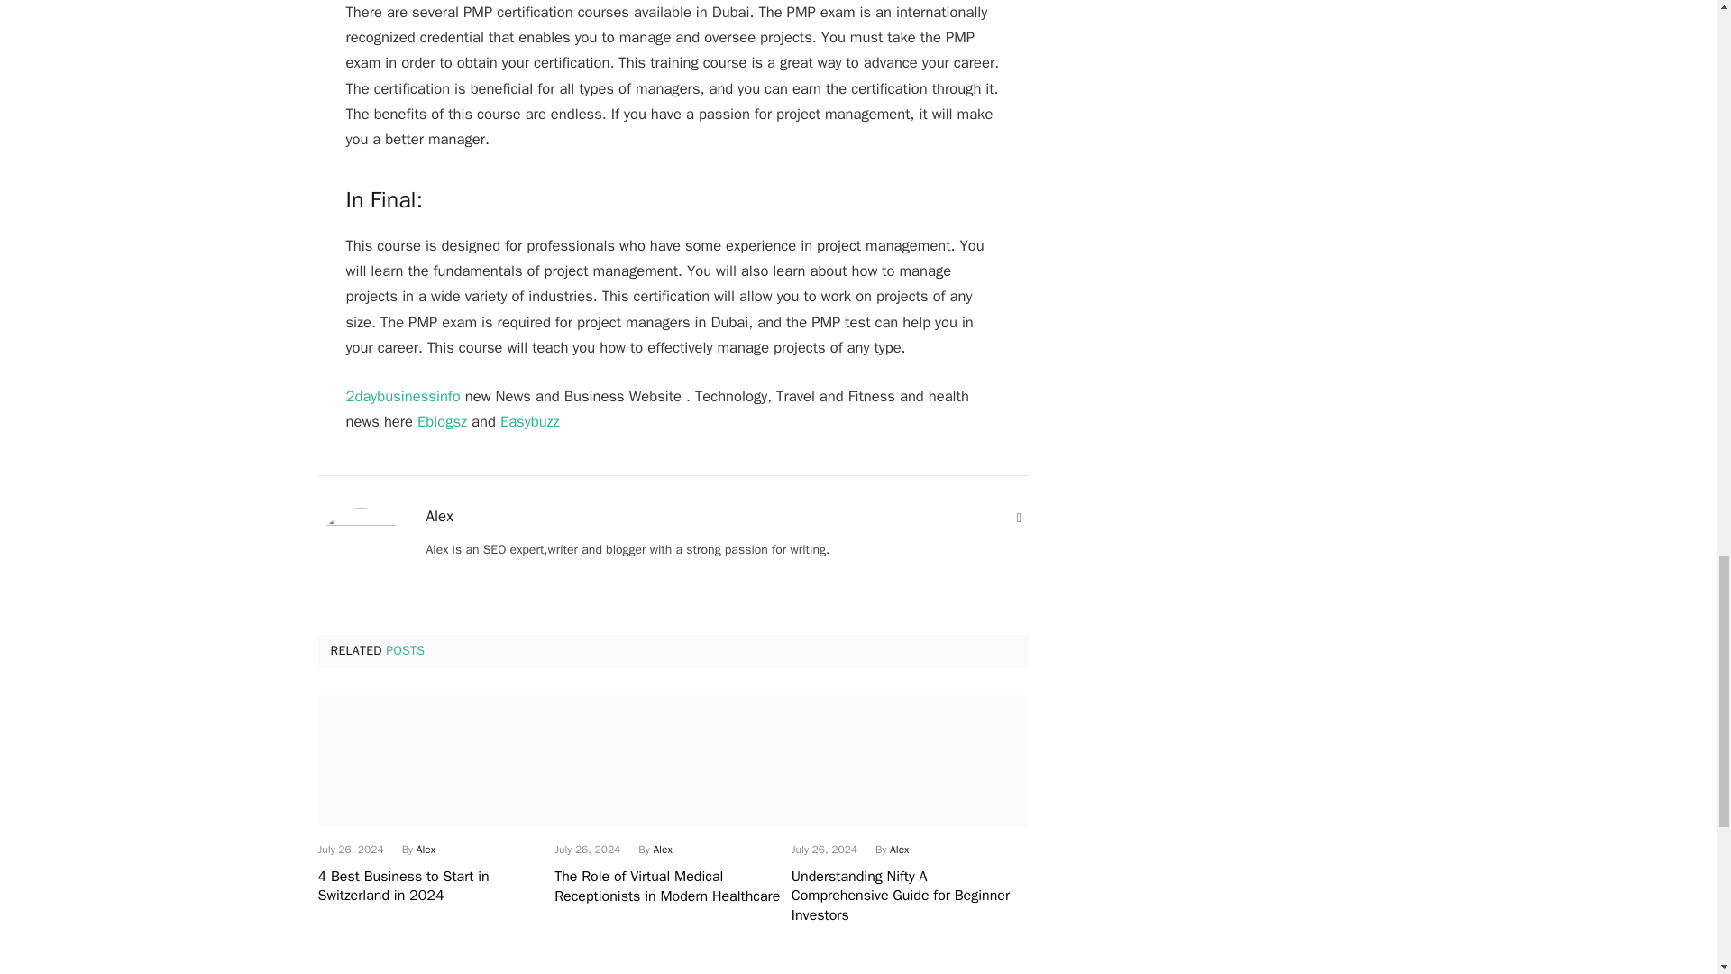 This screenshot has height=974, width=1731. What do you see at coordinates (435, 887) in the screenshot?
I see `4 Best Business to Start in Switzerland in 2024` at bounding box center [435, 887].